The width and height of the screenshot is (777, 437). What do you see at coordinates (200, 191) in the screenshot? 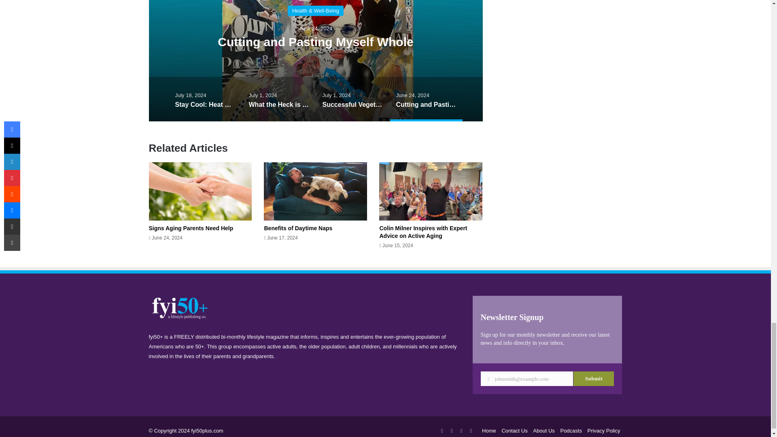
I see `Signs Aging Parents Need Help 2` at bounding box center [200, 191].